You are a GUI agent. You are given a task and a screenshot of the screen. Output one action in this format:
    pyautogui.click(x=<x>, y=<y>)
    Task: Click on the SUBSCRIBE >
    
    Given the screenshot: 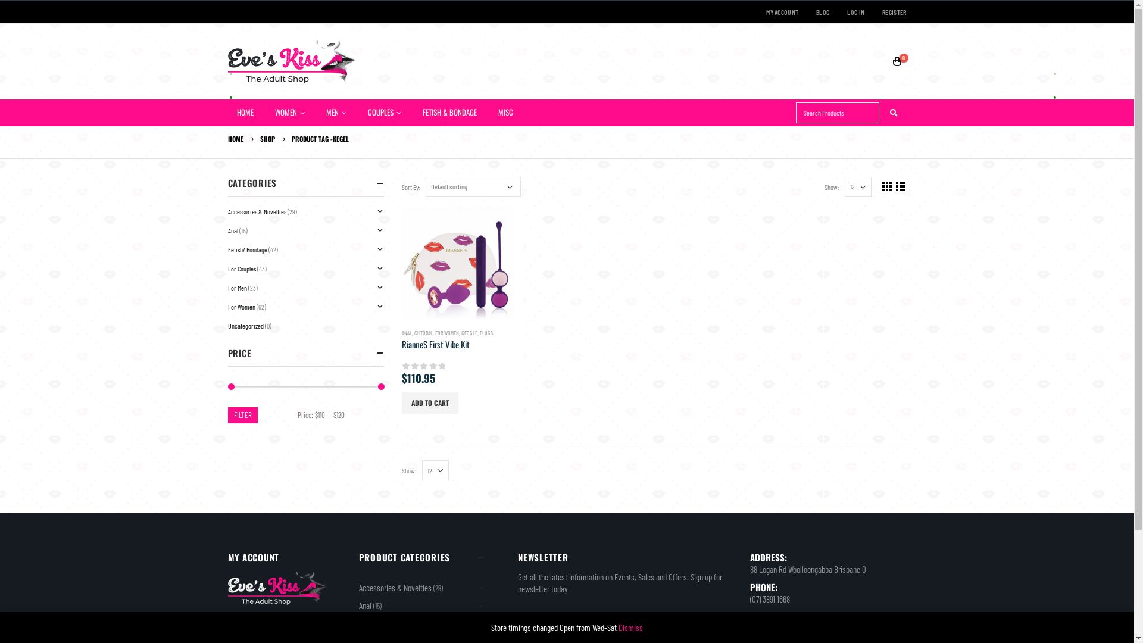 What is the action you would take?
    pyautogui.click(x=689, y=626)
    